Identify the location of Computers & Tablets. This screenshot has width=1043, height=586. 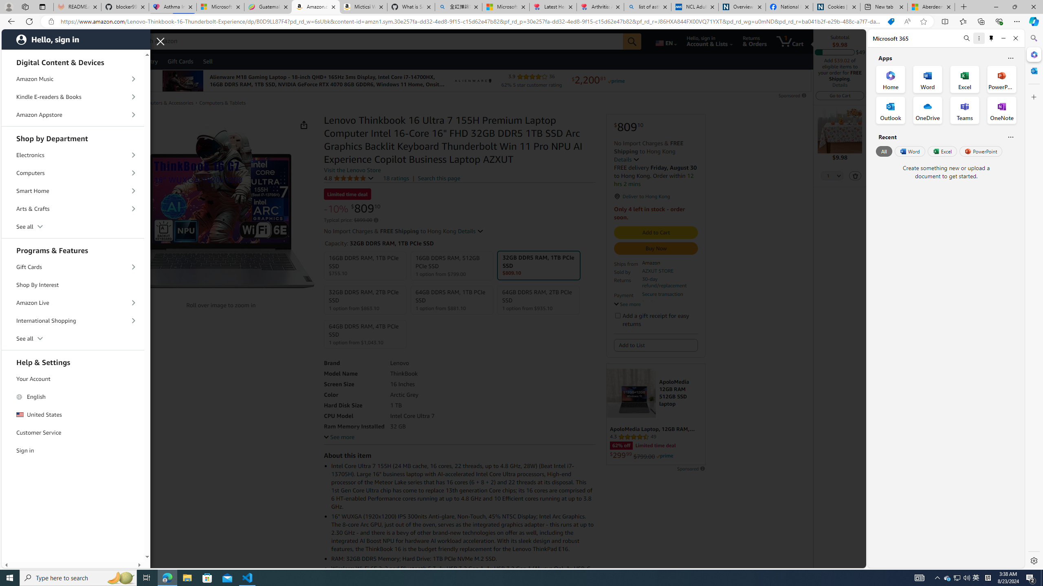
(222, 103).